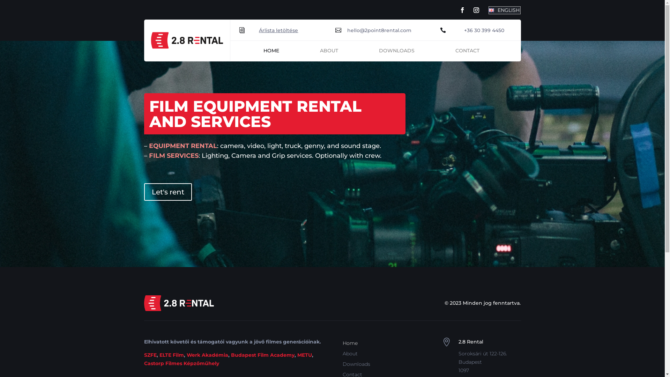 The image size is (670, 377). What do you see at coordinates (171, 355) in the screenshot?
I see `ELTE Film` at bounding box center [171, 355].